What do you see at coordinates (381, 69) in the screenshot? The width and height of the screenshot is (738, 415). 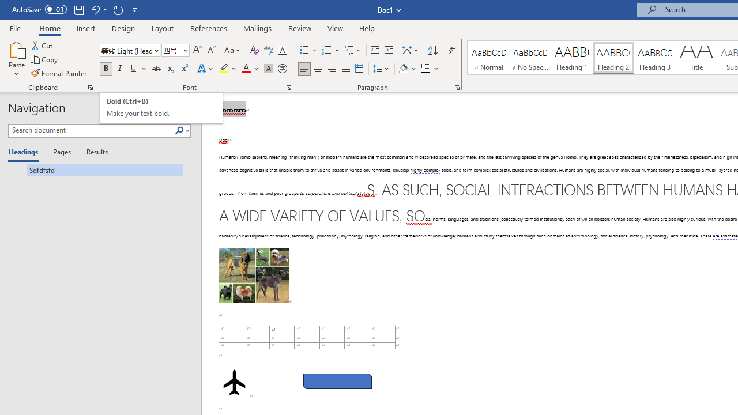 I see `Line and Paragraph Spacing` at bounding box center [381, 69].